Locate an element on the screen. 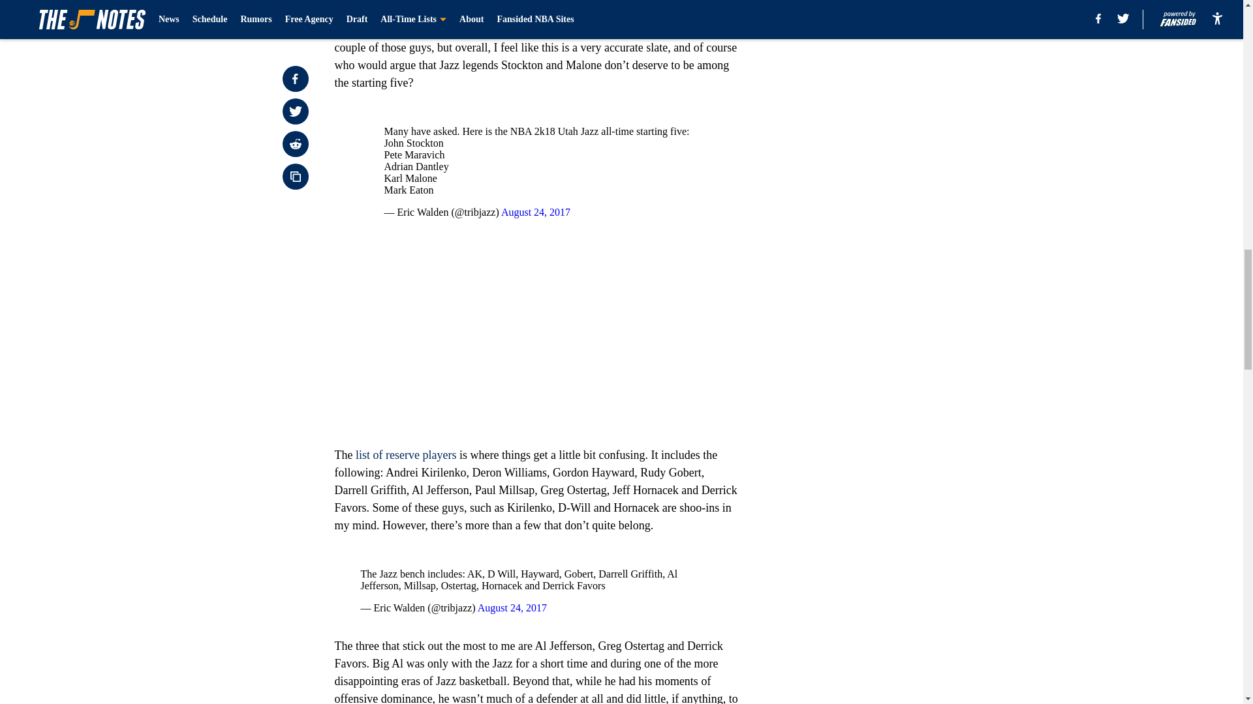  August 24, 2017 is located at coordinates (512, 608).